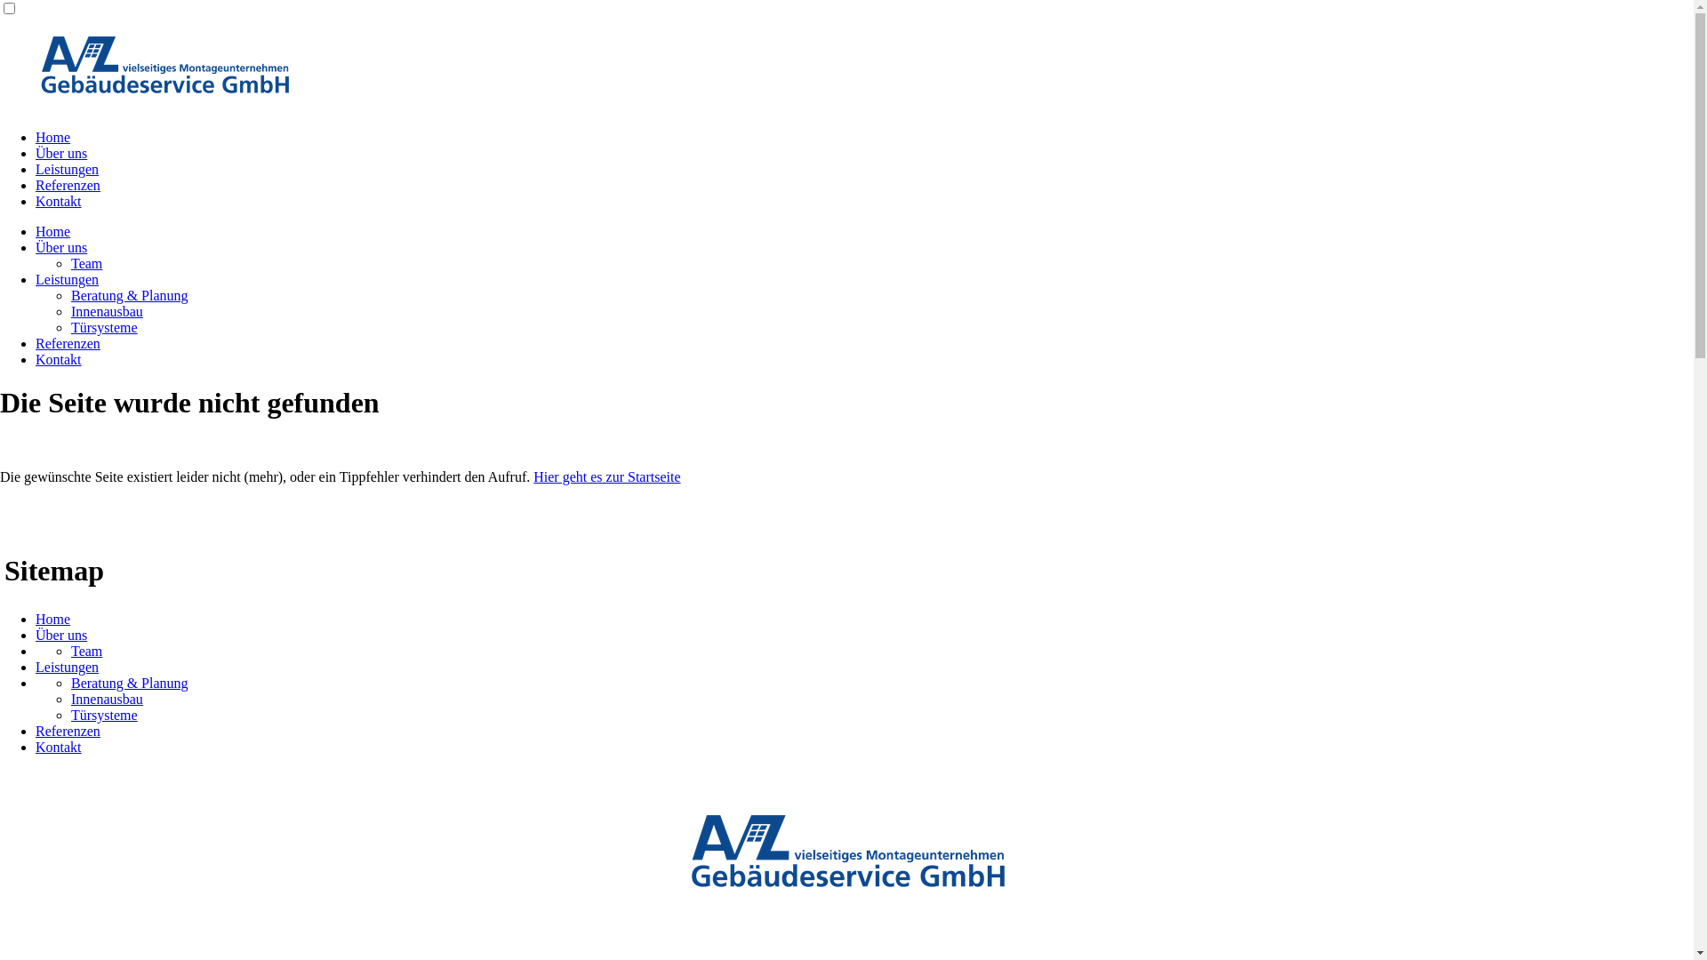  I want to click on Home, so click(53, 137).